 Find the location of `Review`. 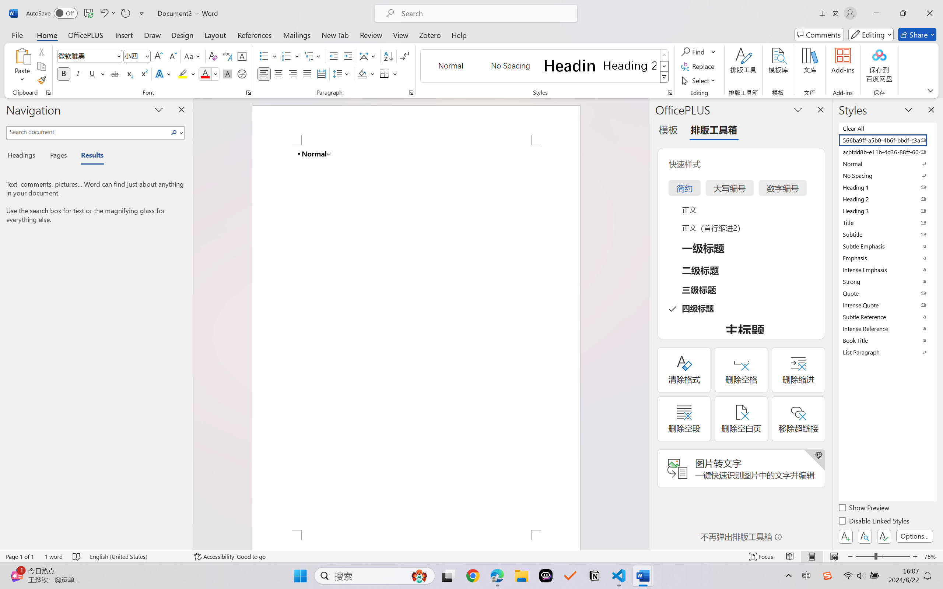

Review is located at coordinates (371, 35).